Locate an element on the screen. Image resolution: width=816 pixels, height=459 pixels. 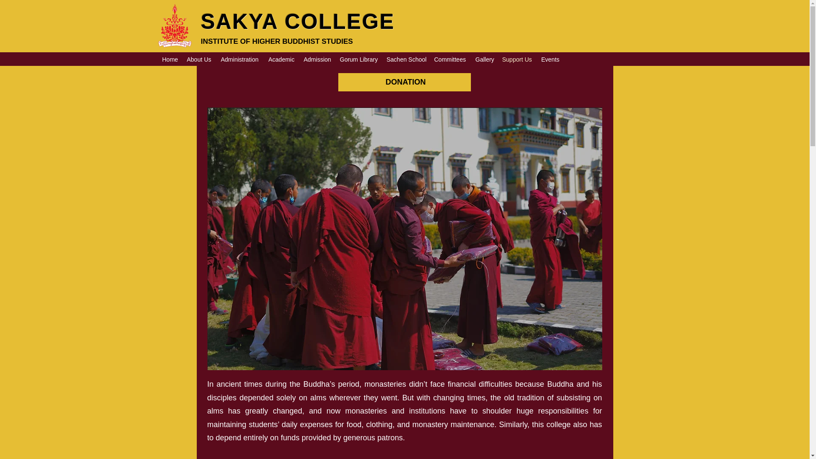
About Us is located at coordinates (200, 59).